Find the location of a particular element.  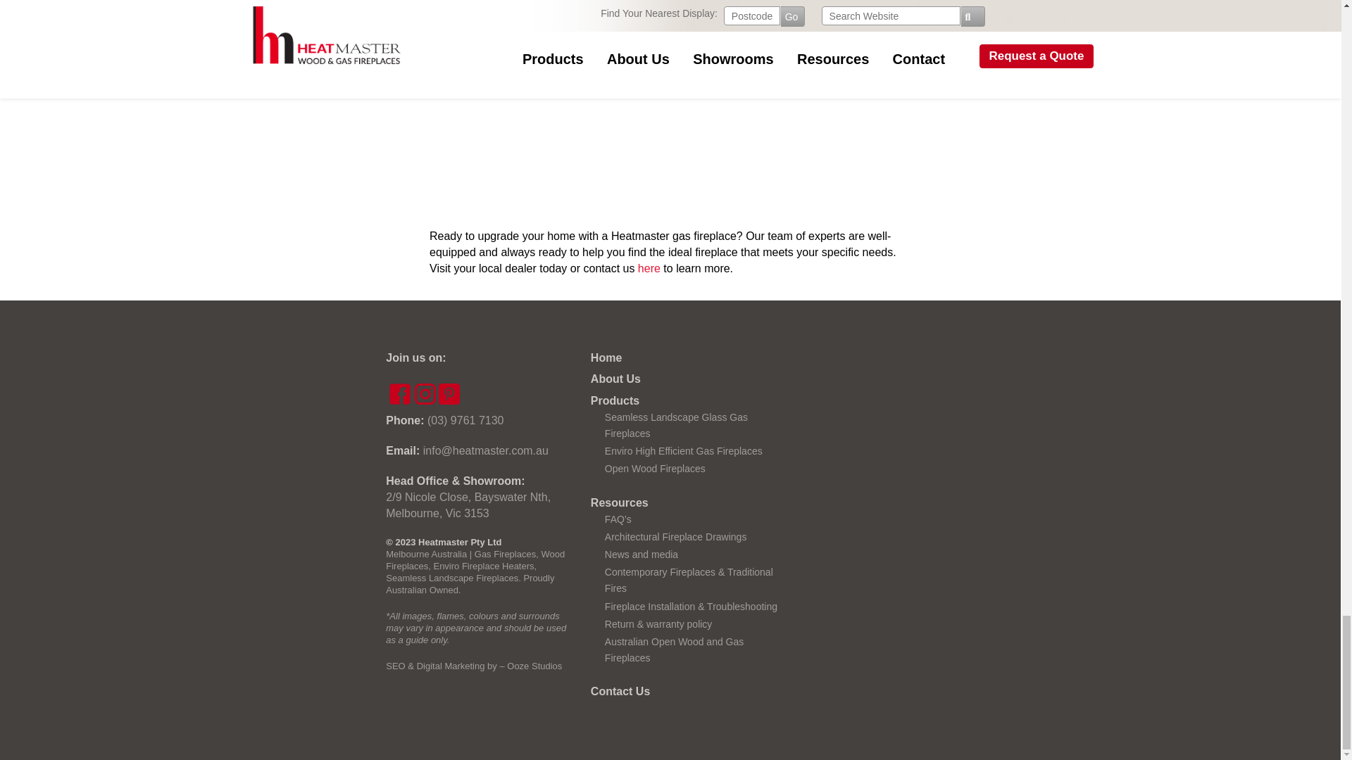

here is located at coordinates (649, 267).